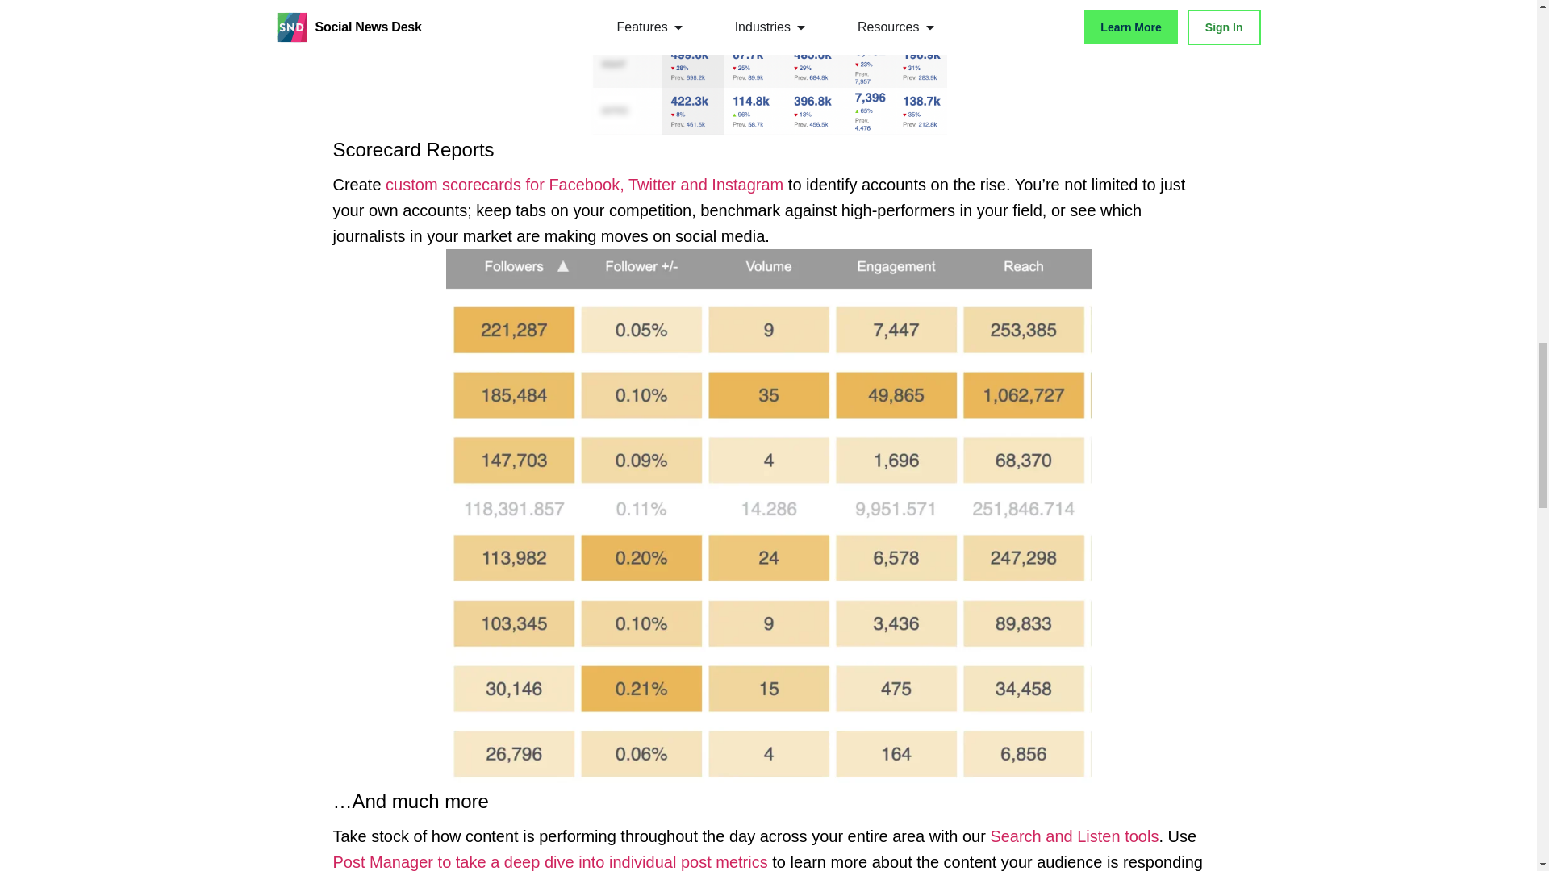  I want to click on Reporting: All in one place, so click(549, 862).